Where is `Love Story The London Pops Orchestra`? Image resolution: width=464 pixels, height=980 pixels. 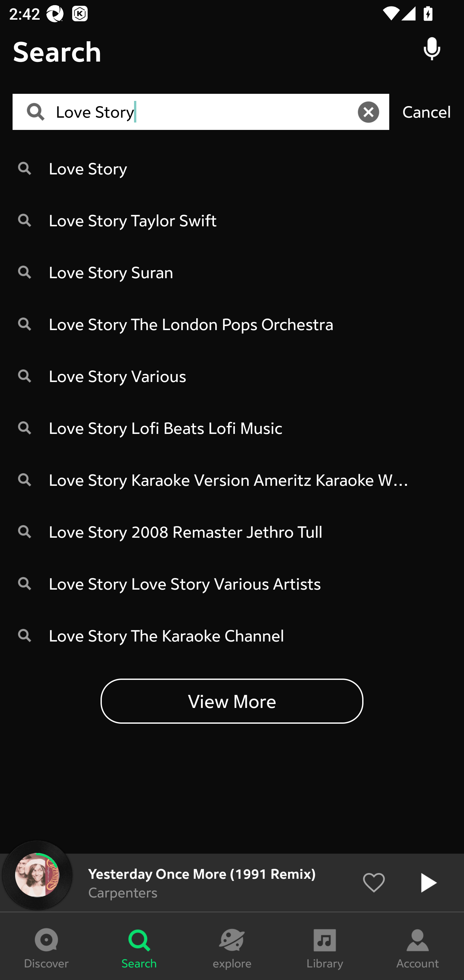 Love Story The London Pops Orchestra is located at coordinates (232, 324).